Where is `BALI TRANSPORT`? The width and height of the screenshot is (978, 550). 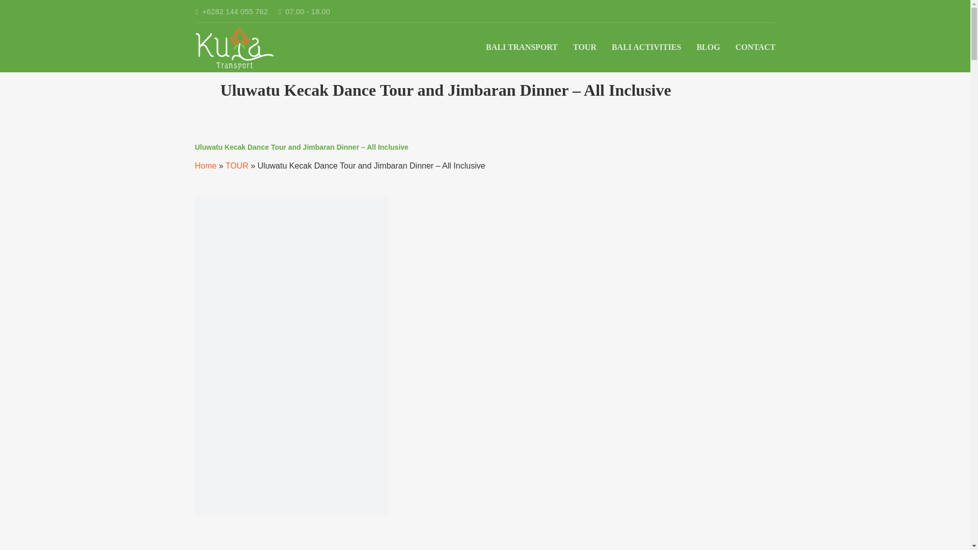 BALI TRANSPORT is located at coordinates (522, 47).